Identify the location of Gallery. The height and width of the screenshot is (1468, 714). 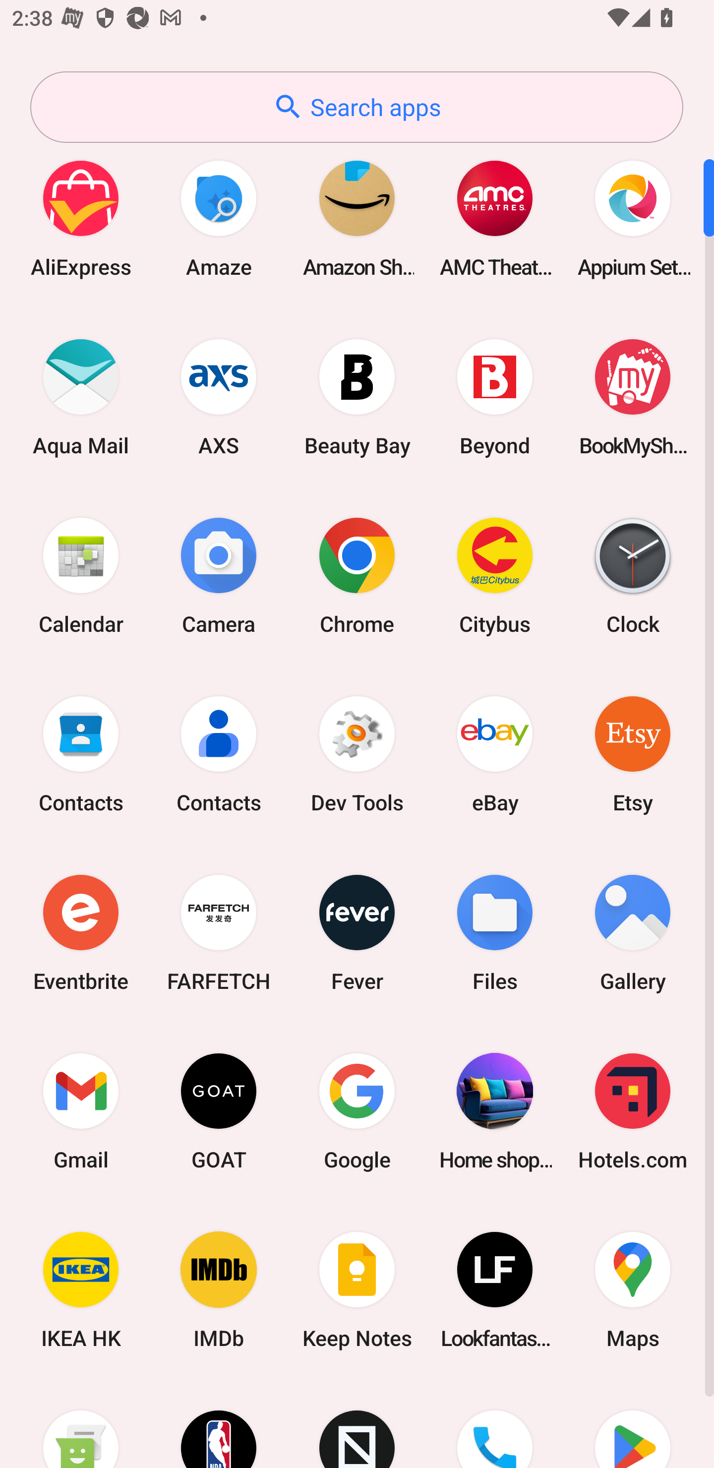
(633, 932).